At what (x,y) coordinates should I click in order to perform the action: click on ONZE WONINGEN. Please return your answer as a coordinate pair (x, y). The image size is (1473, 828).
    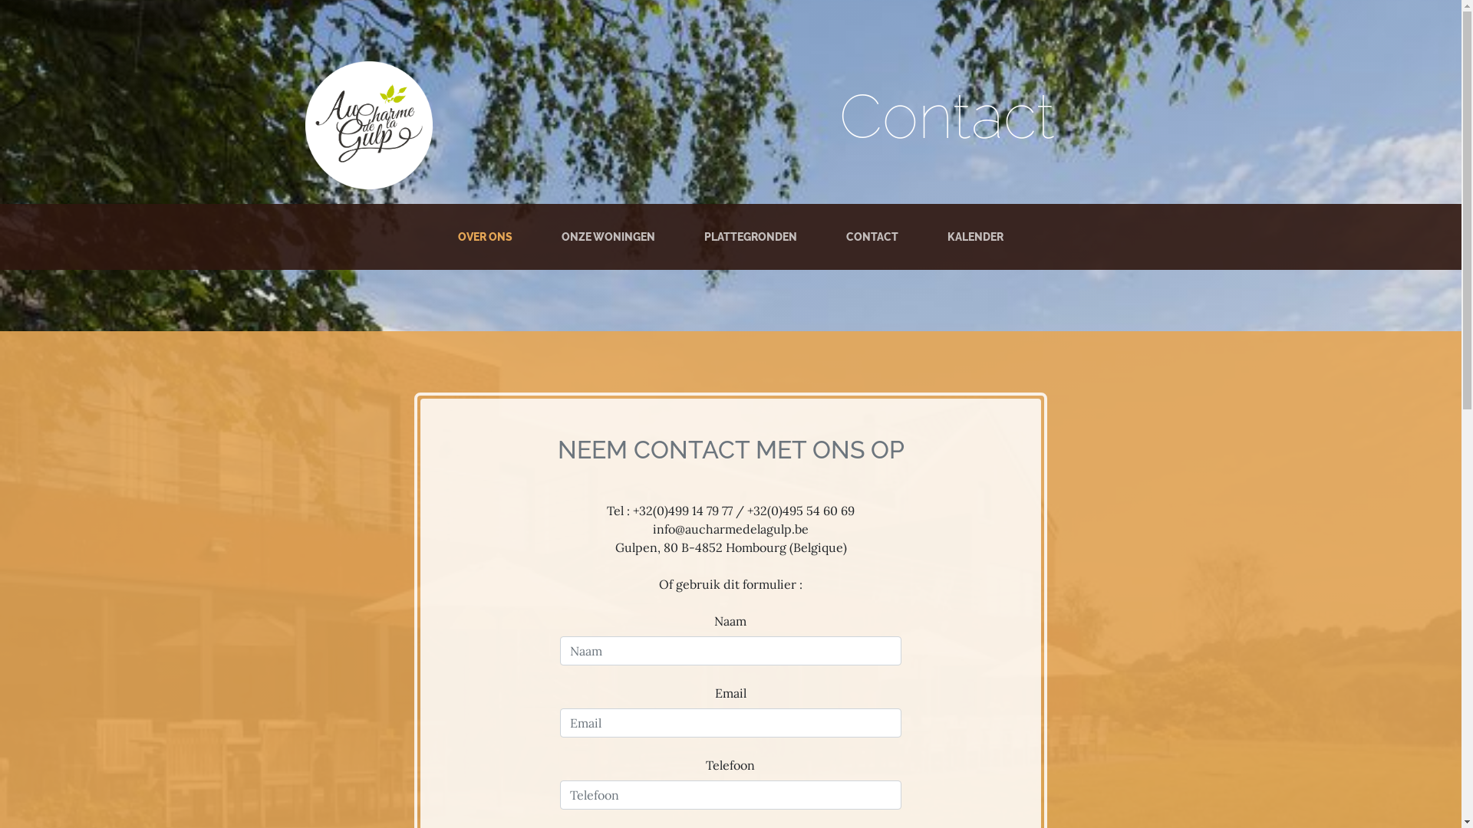
    Looking at the image, I should click on (608, 237).